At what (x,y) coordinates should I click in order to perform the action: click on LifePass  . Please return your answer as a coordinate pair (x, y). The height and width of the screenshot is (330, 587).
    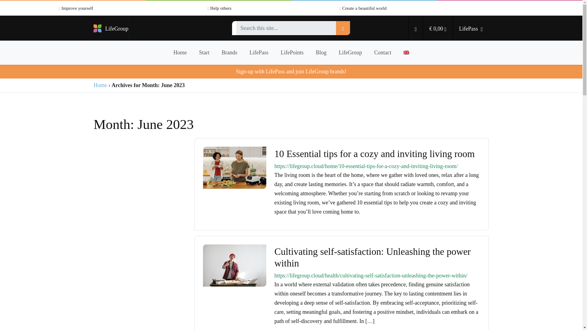
    Looking at the image, I should click on (471, 28).